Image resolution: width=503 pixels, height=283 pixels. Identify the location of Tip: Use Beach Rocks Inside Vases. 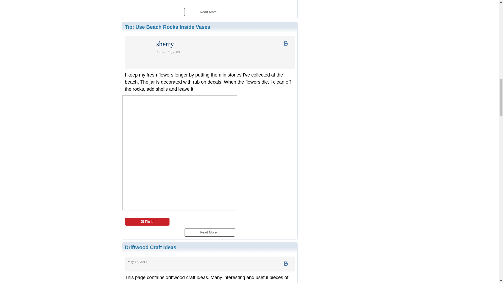
(167, 27).